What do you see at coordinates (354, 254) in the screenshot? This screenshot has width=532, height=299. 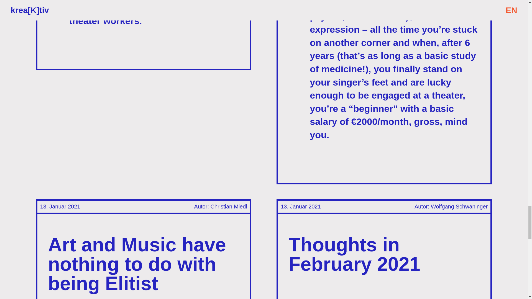 I see `Thoughts in February 2021` at bounding box center [354, 254].